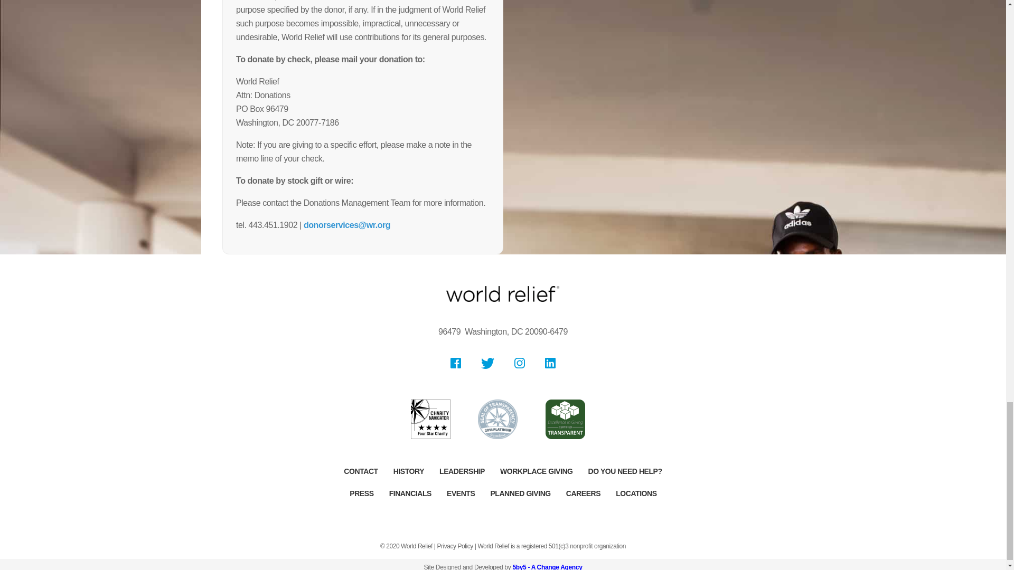 The width and height of the screenshot is (1014, 570). What do you see at coordinates (537, 471) in the screenshot?
I see `WORKPLACE GIVING` at bounding box center [537, 471].